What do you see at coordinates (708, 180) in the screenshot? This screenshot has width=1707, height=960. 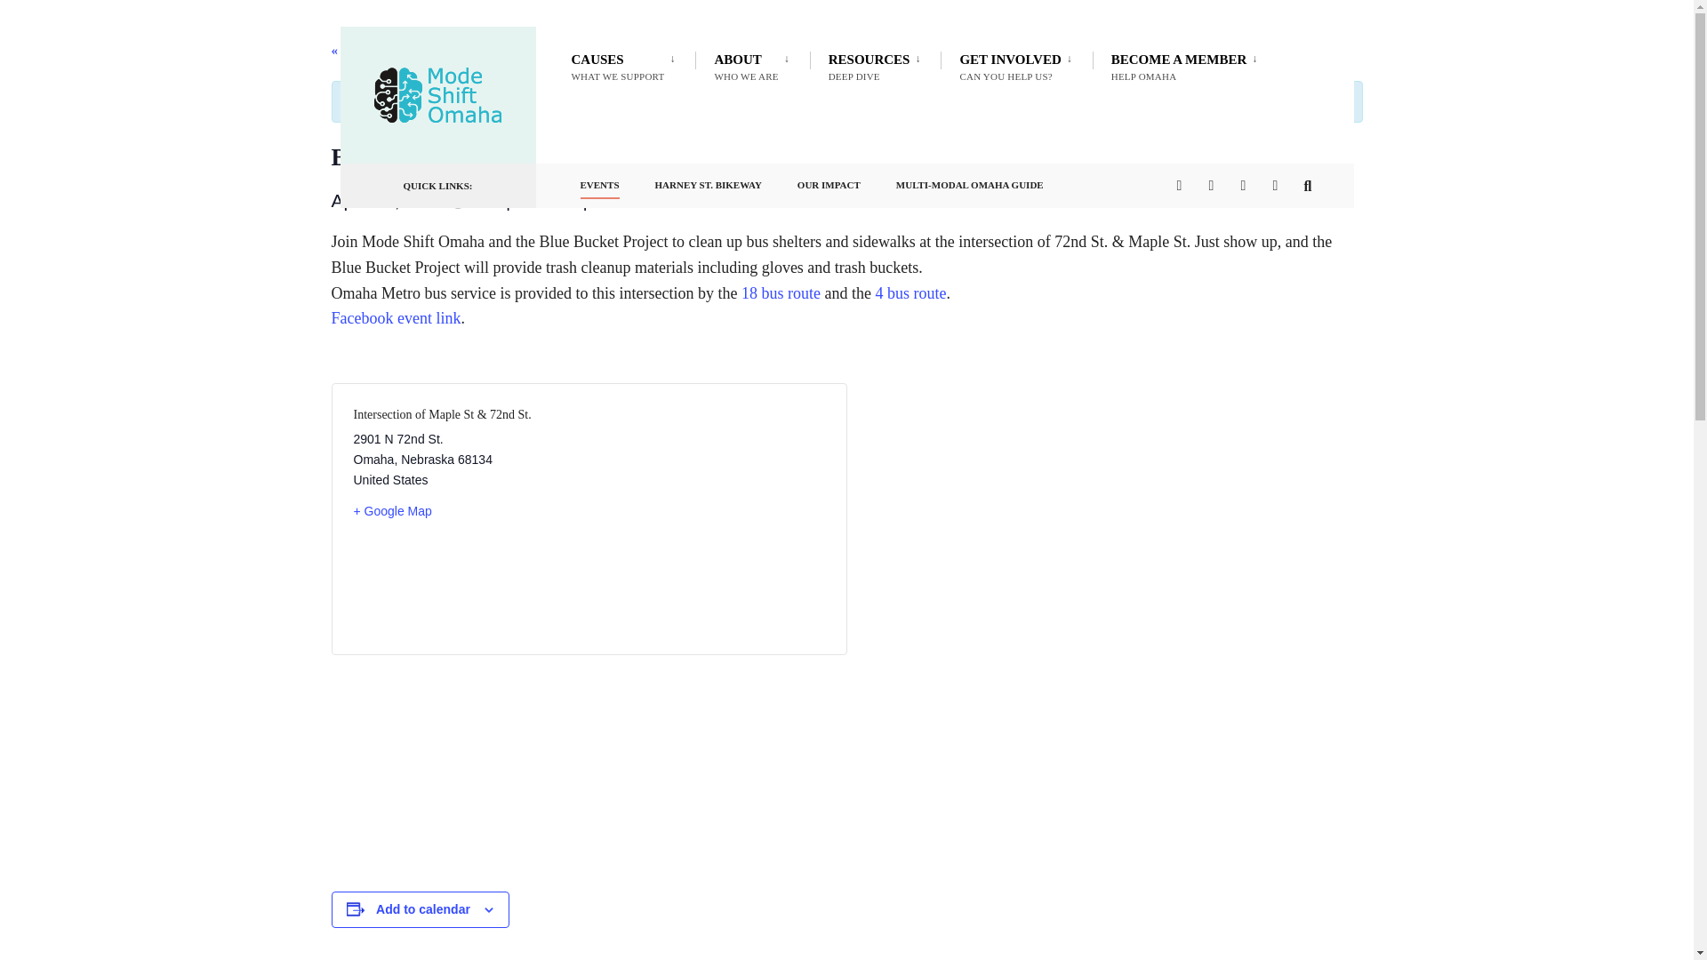 I see `EVENTS` at bounding box center [708, 180].